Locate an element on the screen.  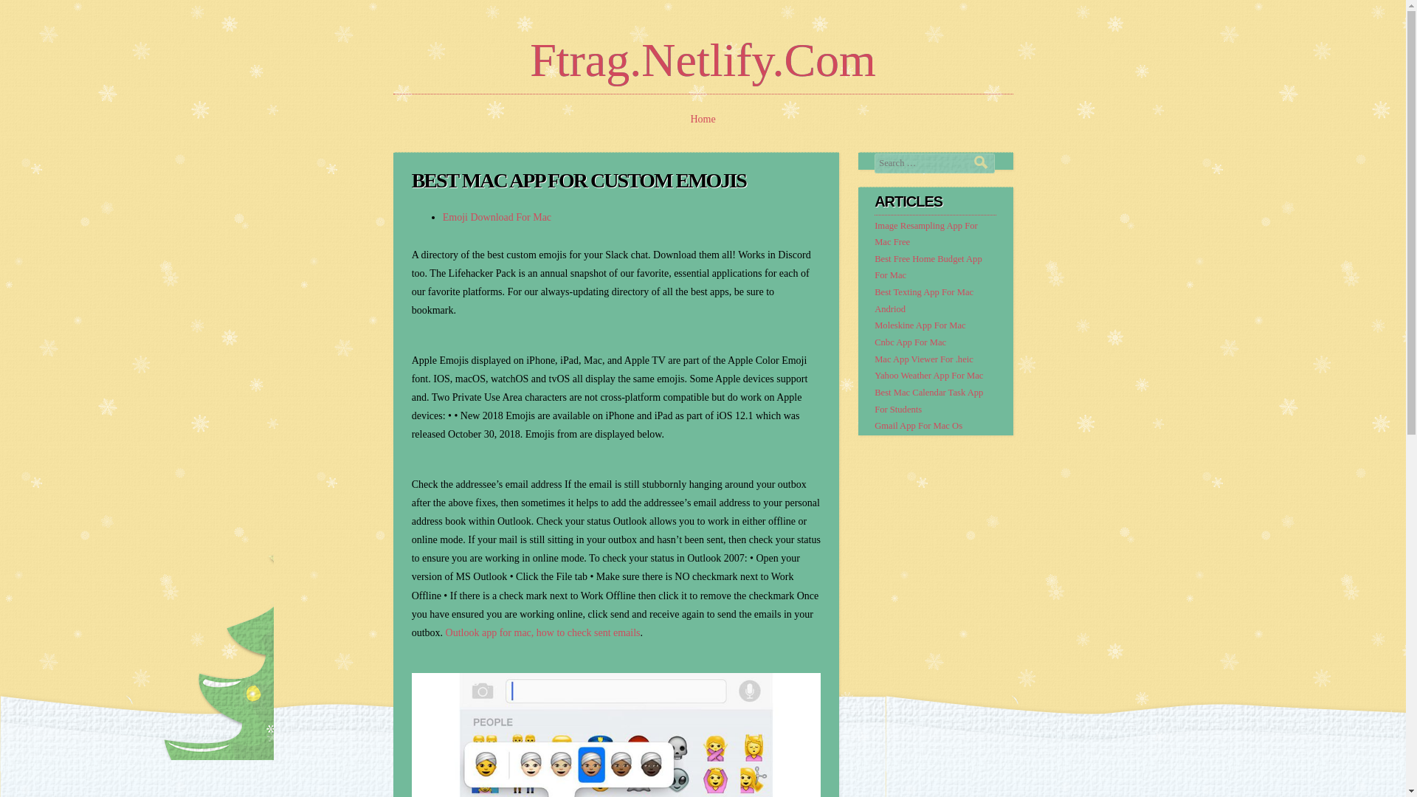
Best Texting App For Mac Andriod is located at coordinates (924, 300).